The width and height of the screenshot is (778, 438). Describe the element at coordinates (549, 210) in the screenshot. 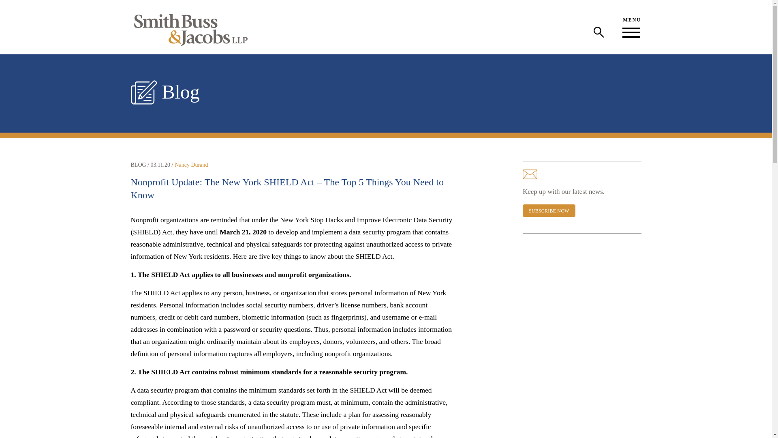

I see `SUBSCRIBE NOW` at that location.